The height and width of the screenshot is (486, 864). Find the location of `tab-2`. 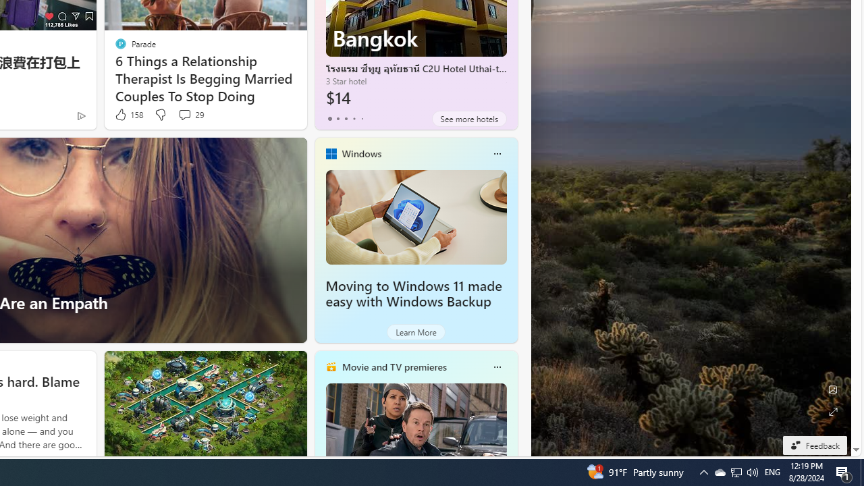

tab-2 is located at coordinates (346, 119).